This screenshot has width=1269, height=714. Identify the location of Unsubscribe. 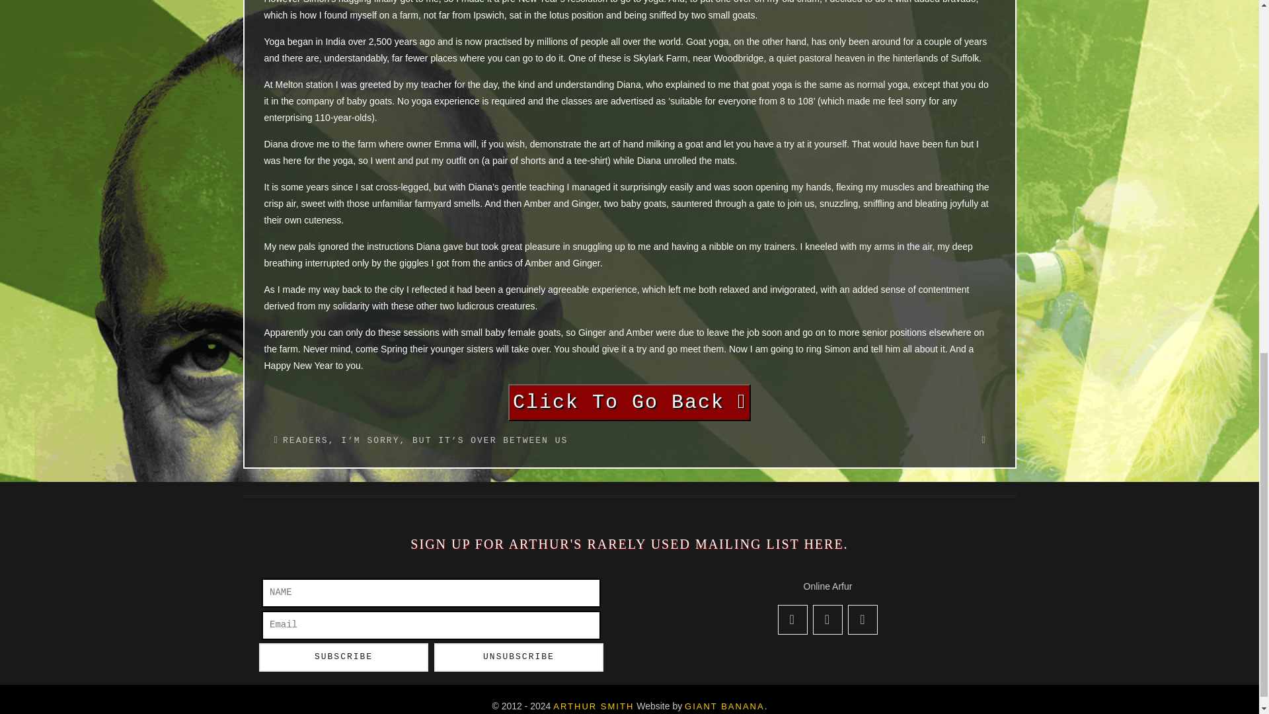
(518, 657).